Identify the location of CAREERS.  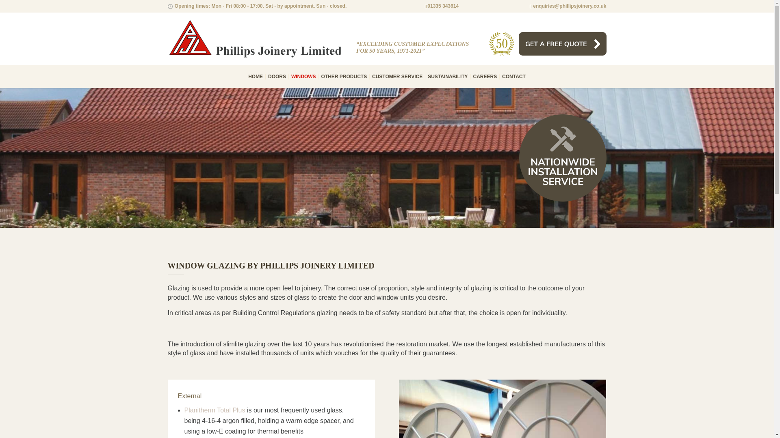
(485, 76).